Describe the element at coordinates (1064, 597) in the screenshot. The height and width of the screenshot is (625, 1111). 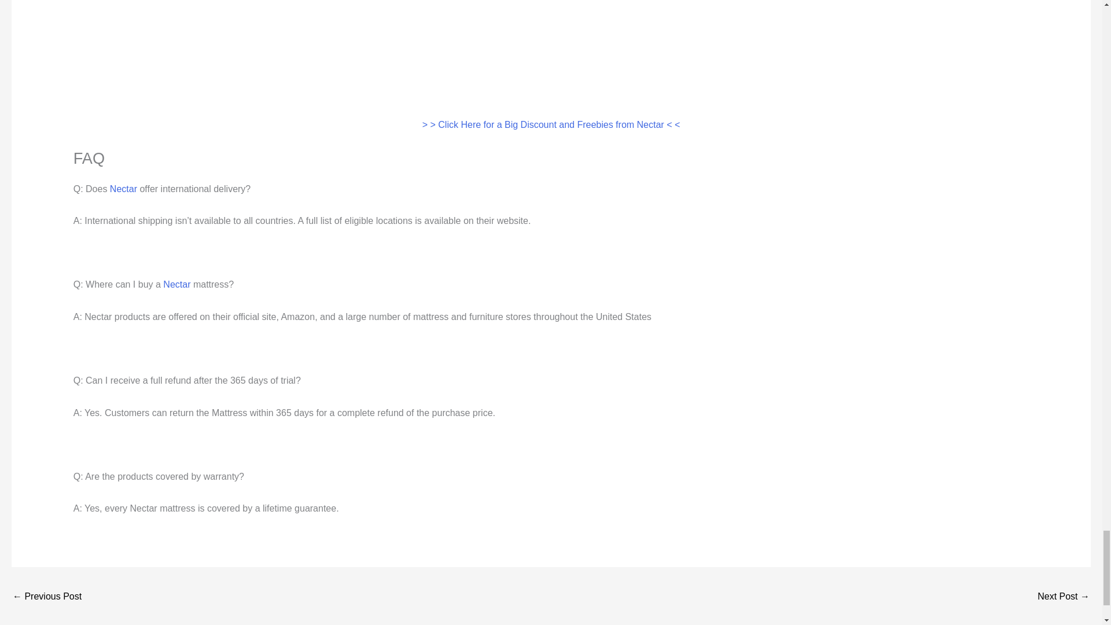
I see `Nectar Mattress John Lewis` at that location.